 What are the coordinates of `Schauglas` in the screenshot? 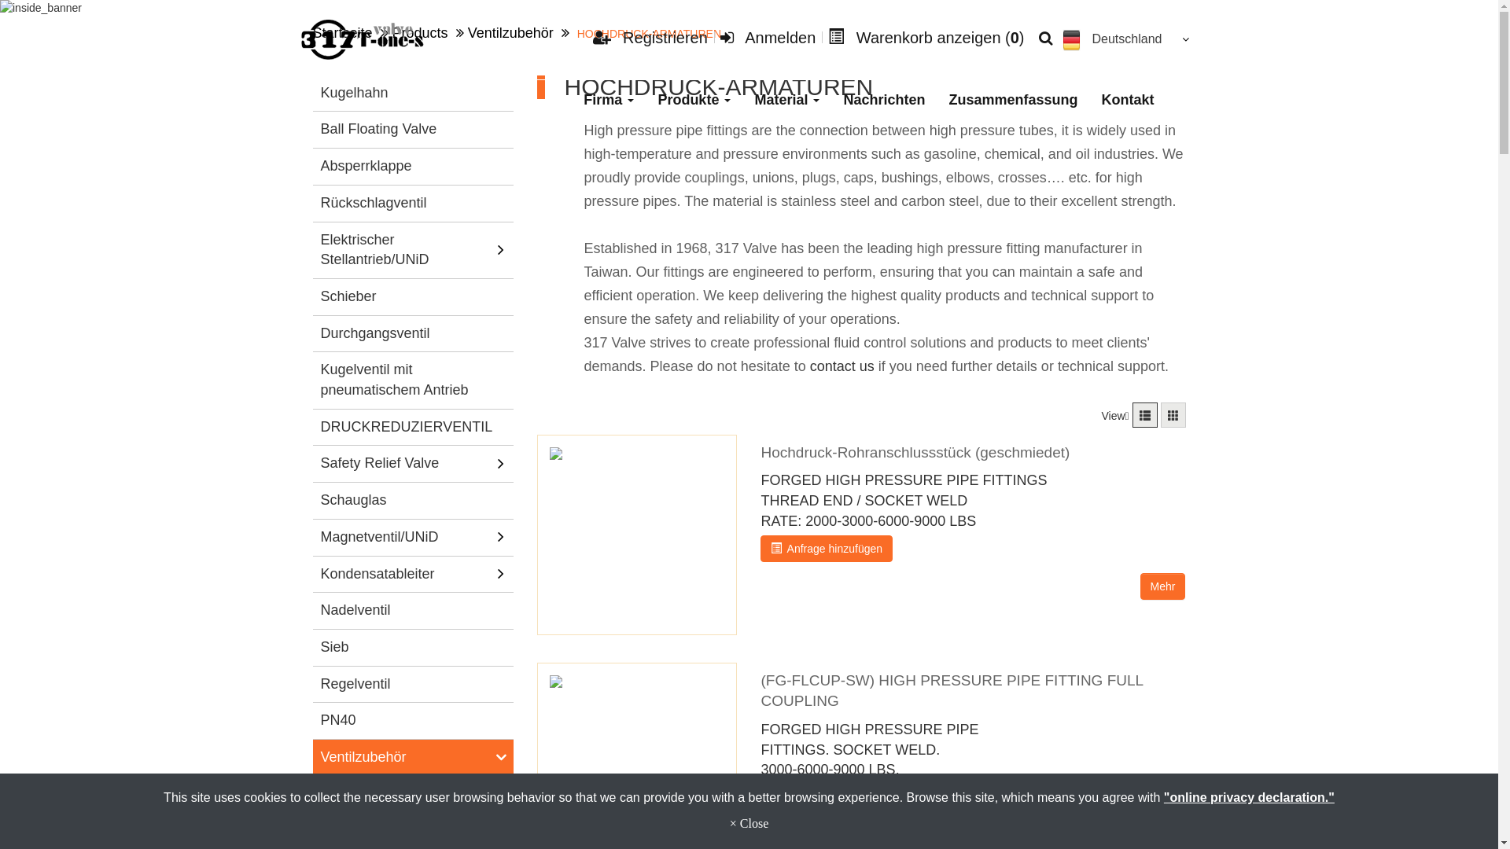 It's located at (412, 501).